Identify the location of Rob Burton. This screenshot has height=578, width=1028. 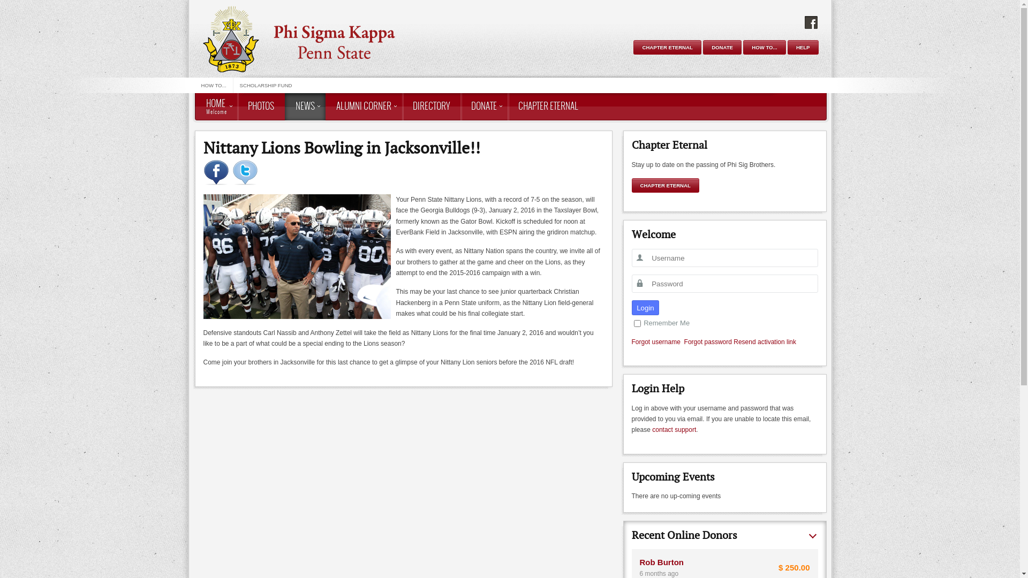
(661, 562).